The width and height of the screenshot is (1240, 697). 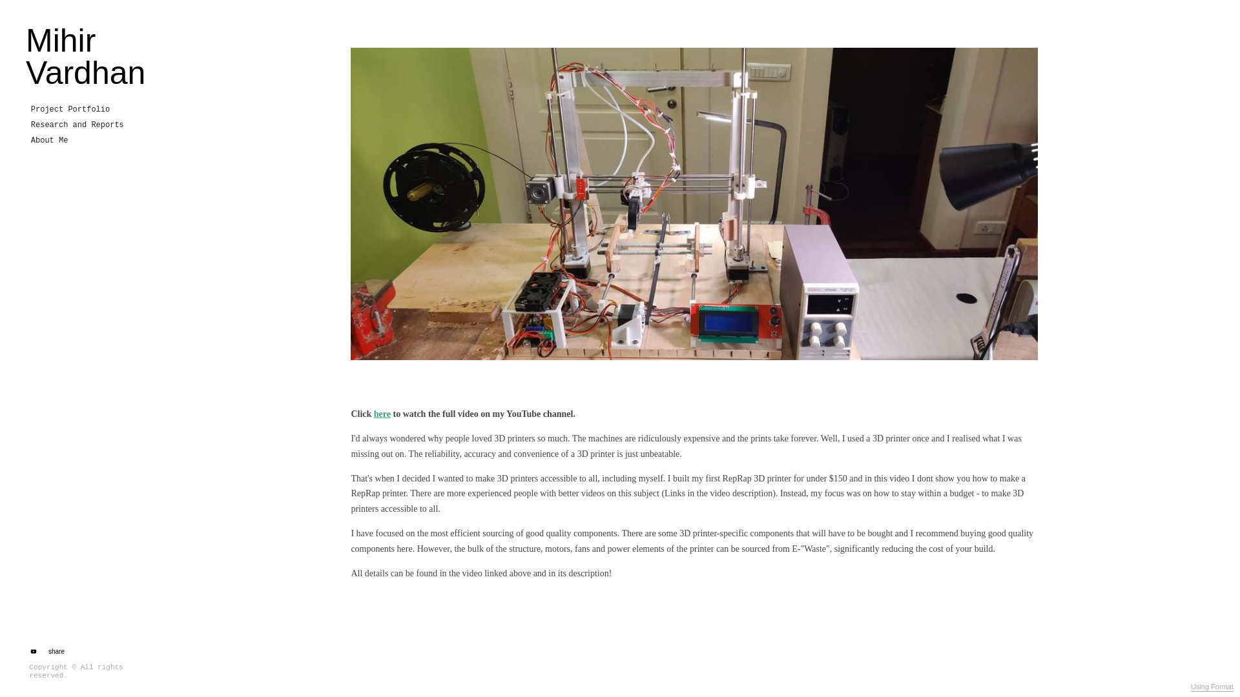 I want to click on Using Format, so click(x=1212, y=687).